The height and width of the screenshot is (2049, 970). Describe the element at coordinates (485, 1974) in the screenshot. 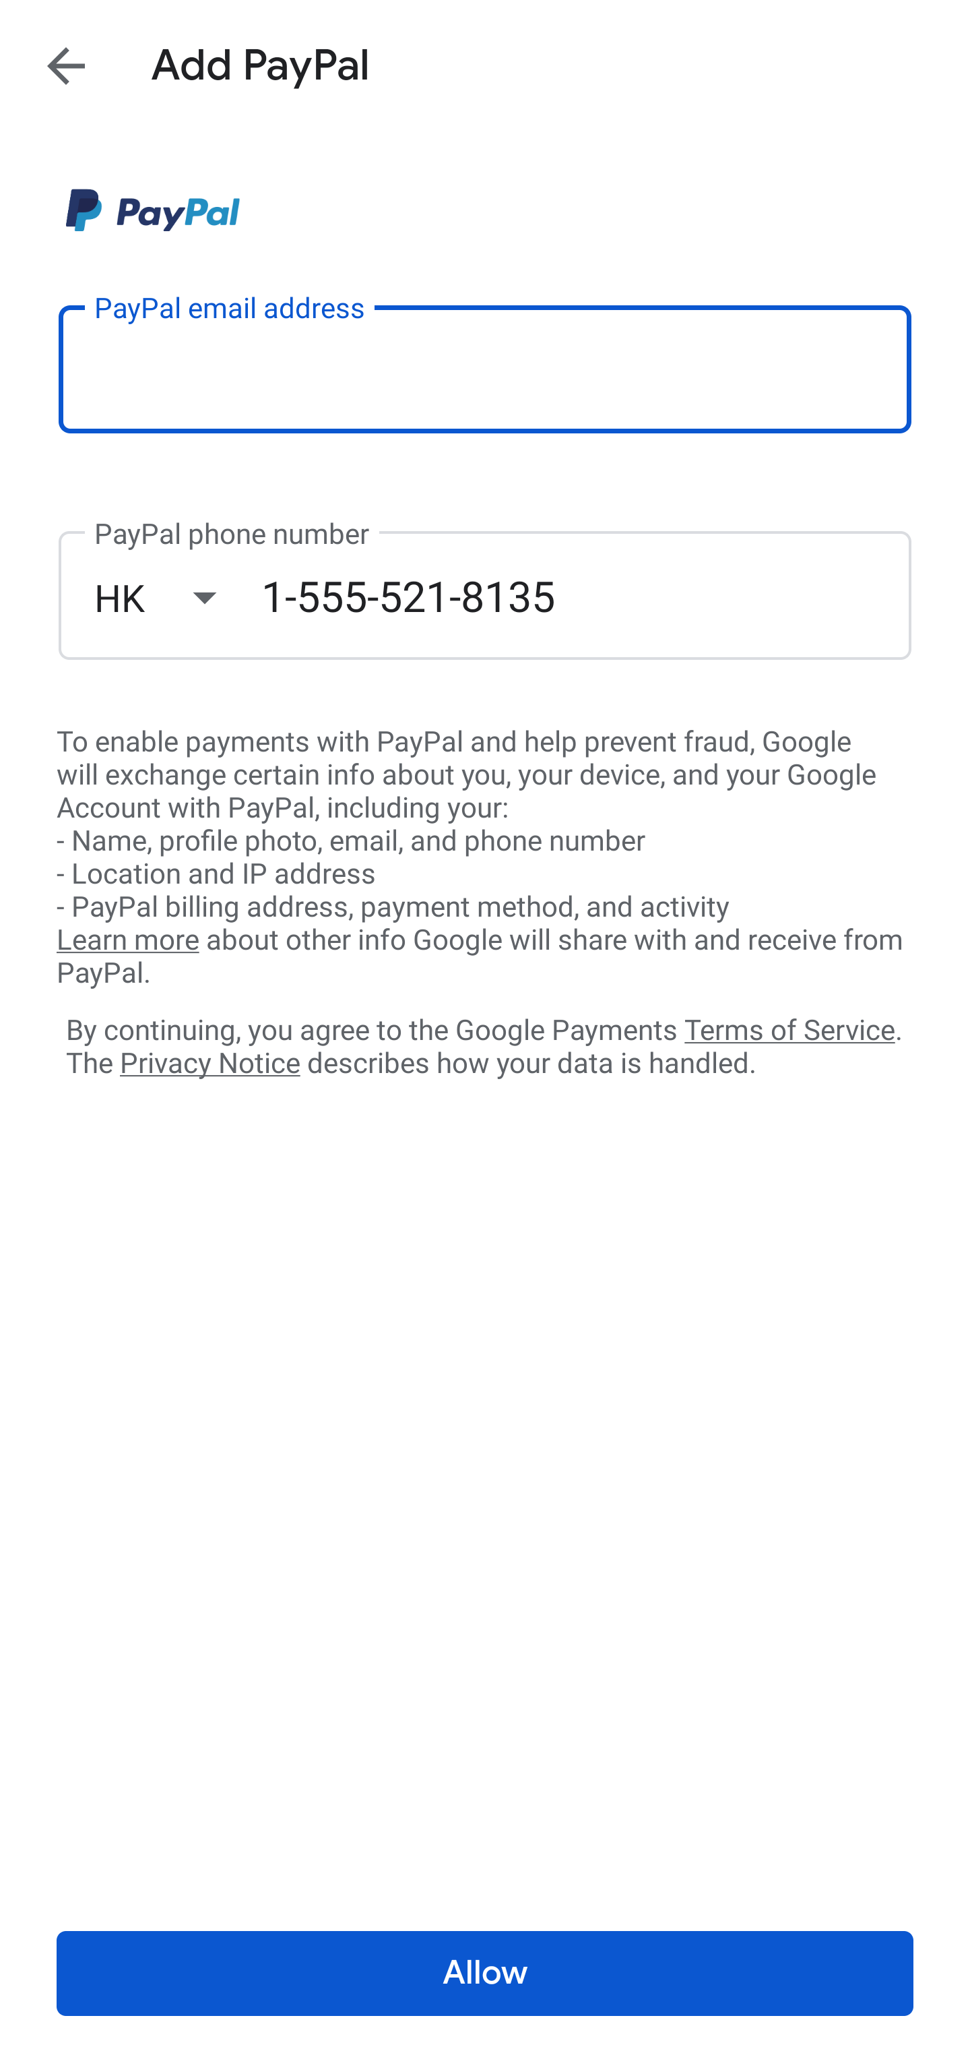

I see `Allow` at that location.